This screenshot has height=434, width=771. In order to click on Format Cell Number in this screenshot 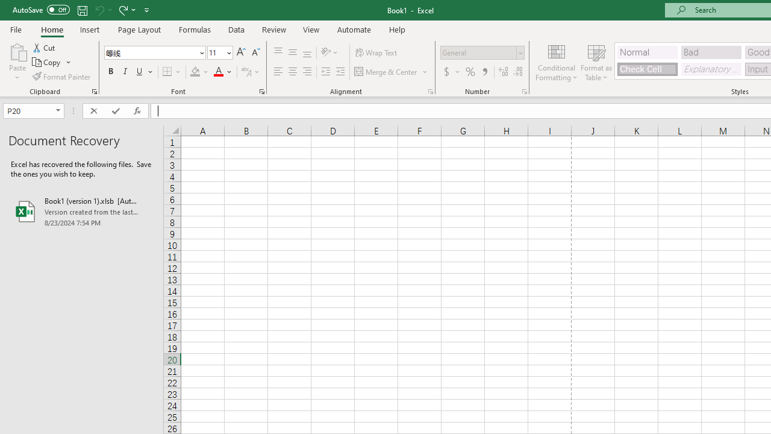, I will do `click(524, 92)`.